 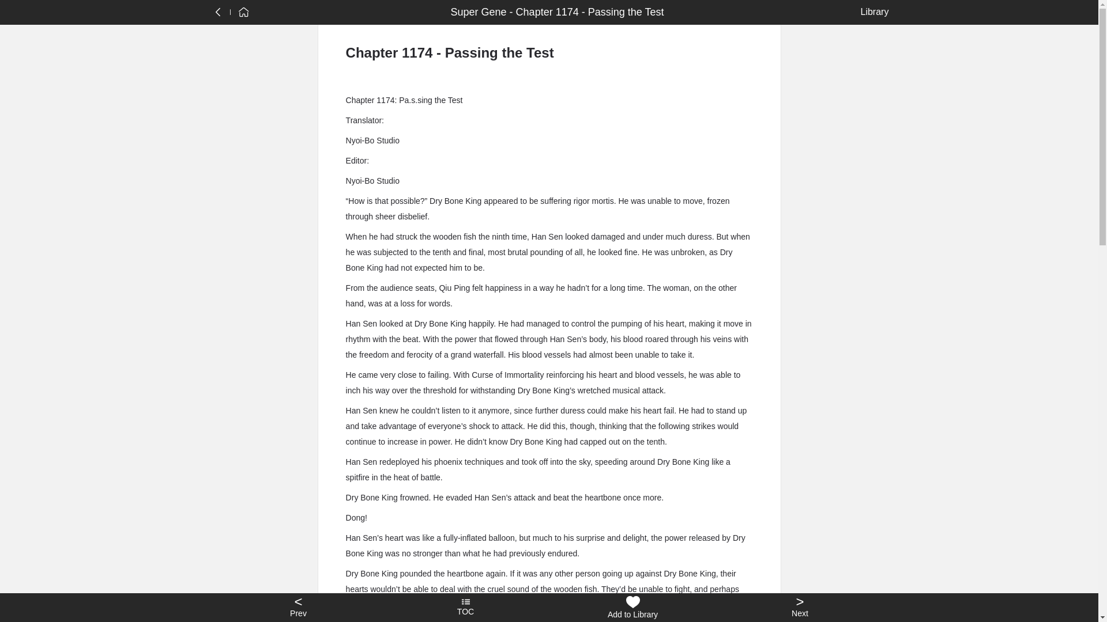 I want to click on Library, so click(x=872, y=12).